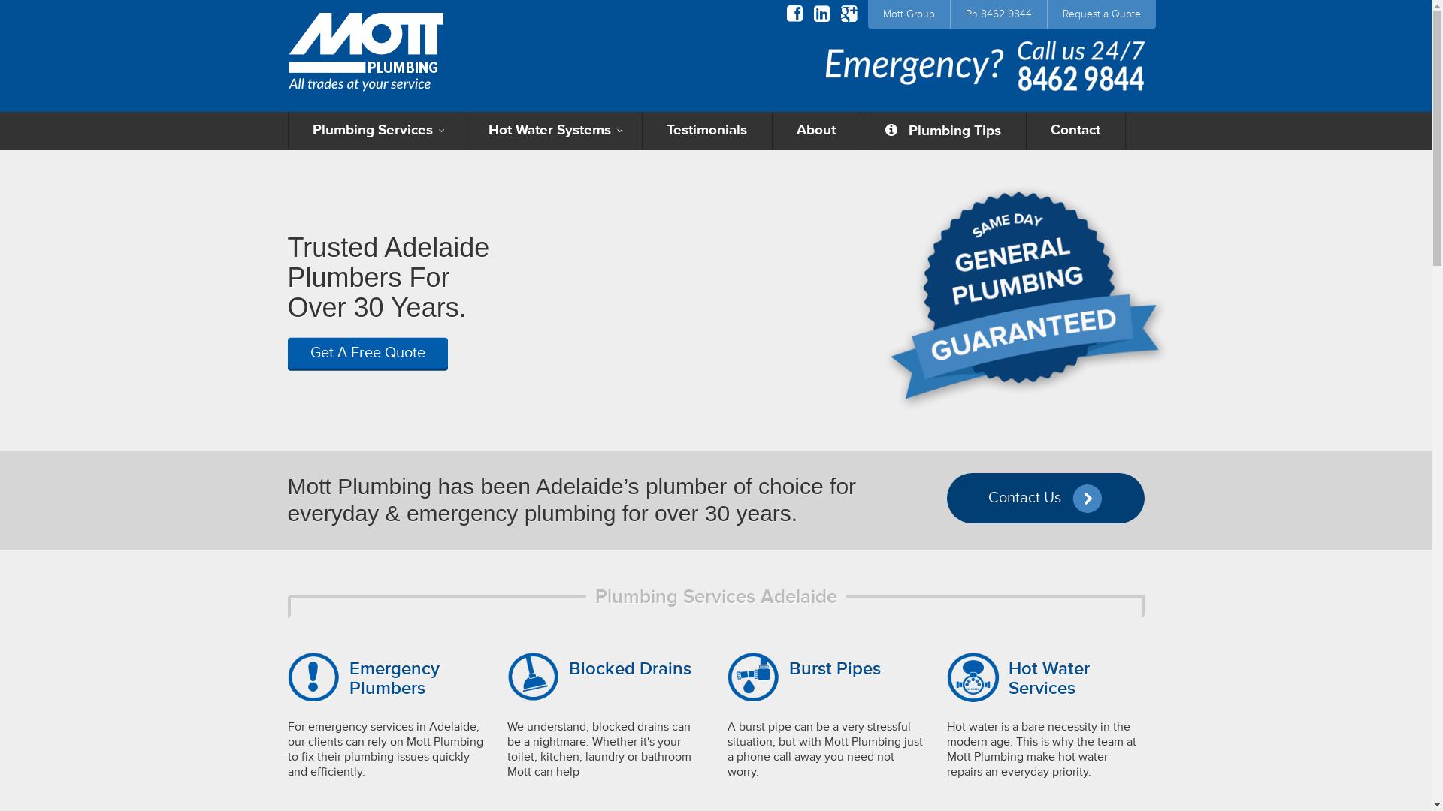 This screenshot has width=1443, height=811. I want to click on Mott Group, so click(908, 14).